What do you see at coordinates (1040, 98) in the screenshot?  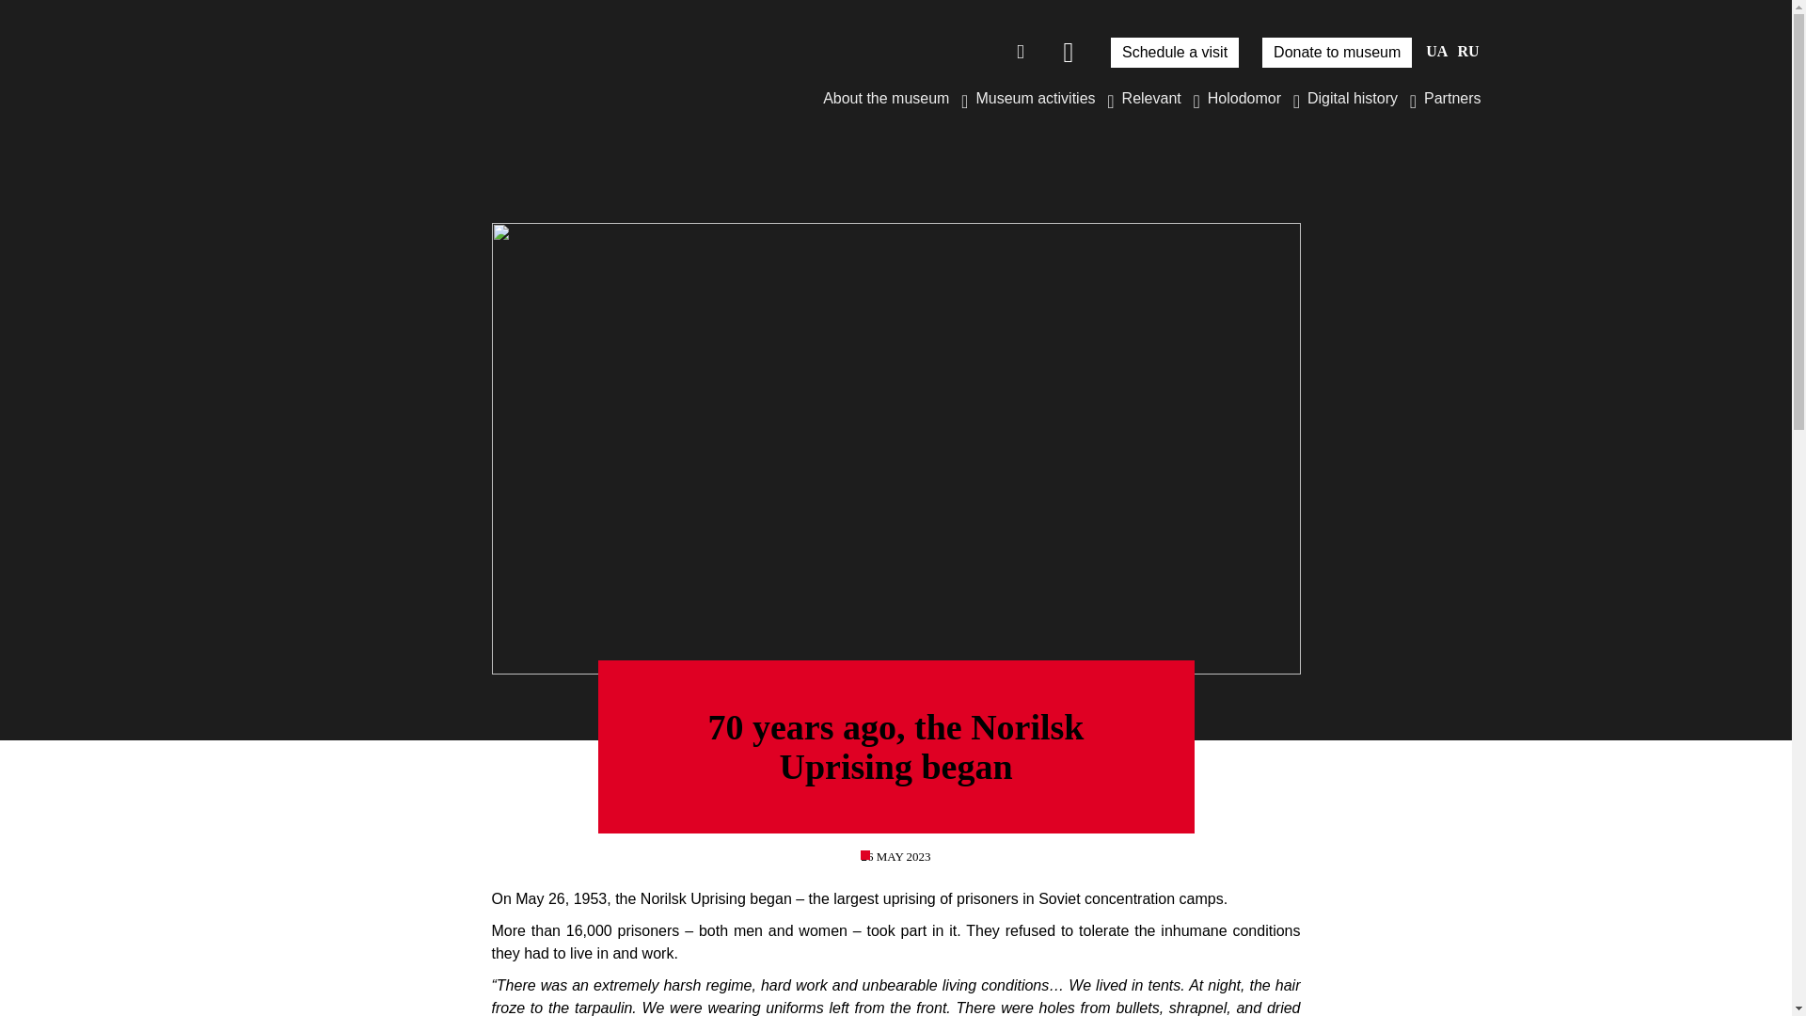 I see `Museum activities` at bounding box center [1040, 98].